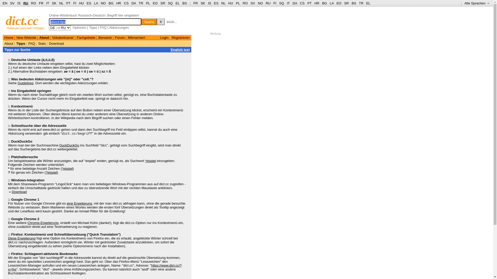 This screenshot has width=497, height=279. What do you see at coordinates (332, 3) in the screenshot?
I see `LA` at bounding box center [332, 3].